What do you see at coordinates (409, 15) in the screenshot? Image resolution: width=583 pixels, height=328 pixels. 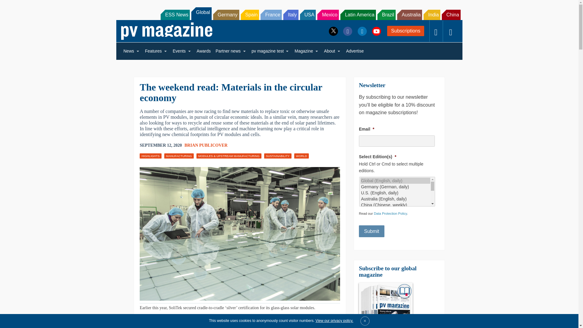 I see `Australia` at bounding box center [409, 15].